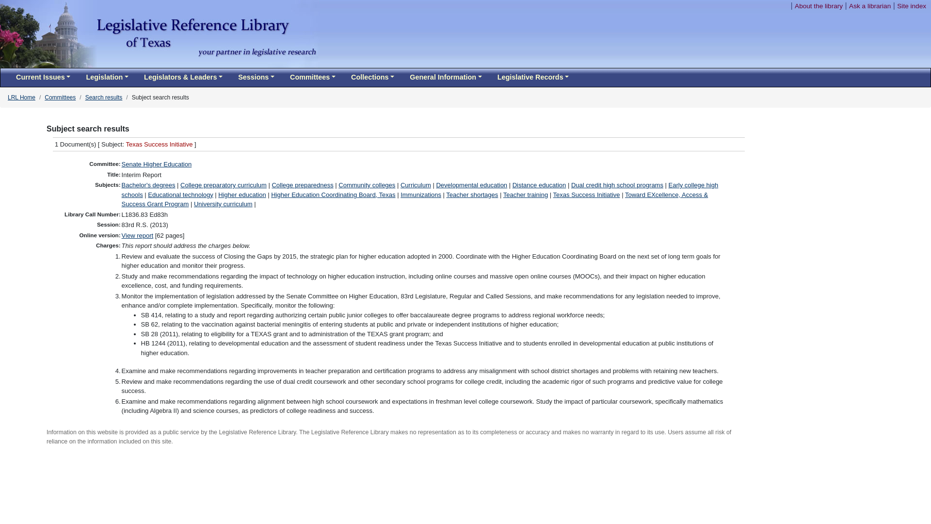 The image size is (931, 524). I want to click on Other reports addressing: Curriculum, so click(415, 184).